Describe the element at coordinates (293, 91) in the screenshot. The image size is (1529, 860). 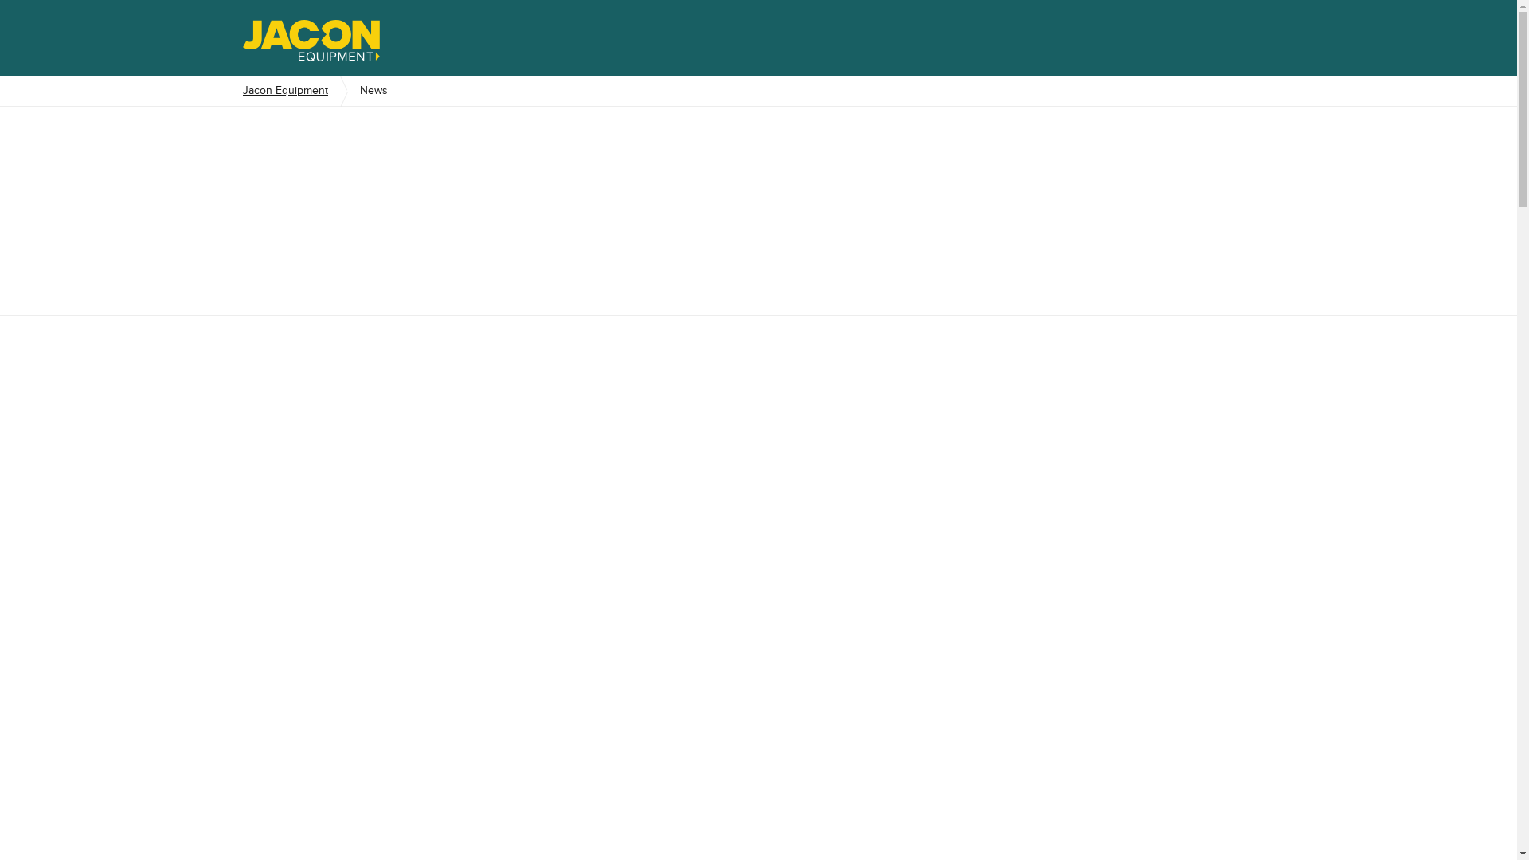
I see `Jacon Equipment` at that location.